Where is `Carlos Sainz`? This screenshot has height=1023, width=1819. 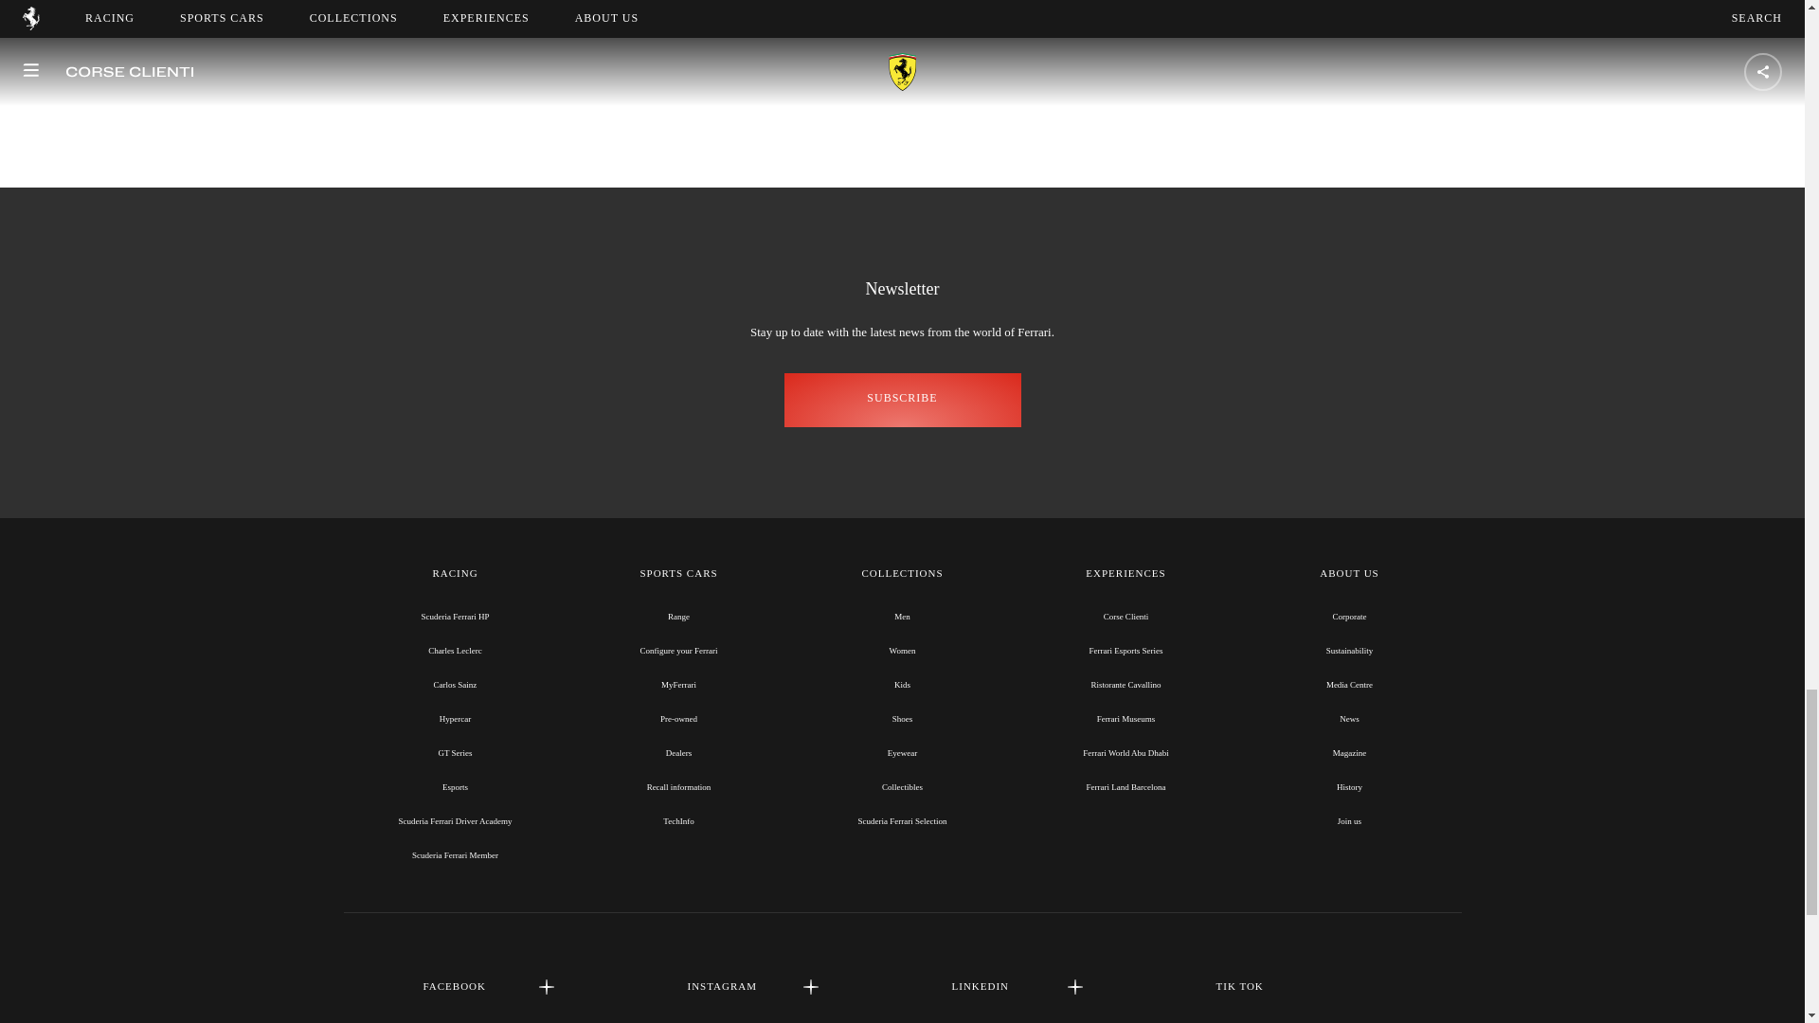
Carlos Sainz is located at coordinates (455, 684).